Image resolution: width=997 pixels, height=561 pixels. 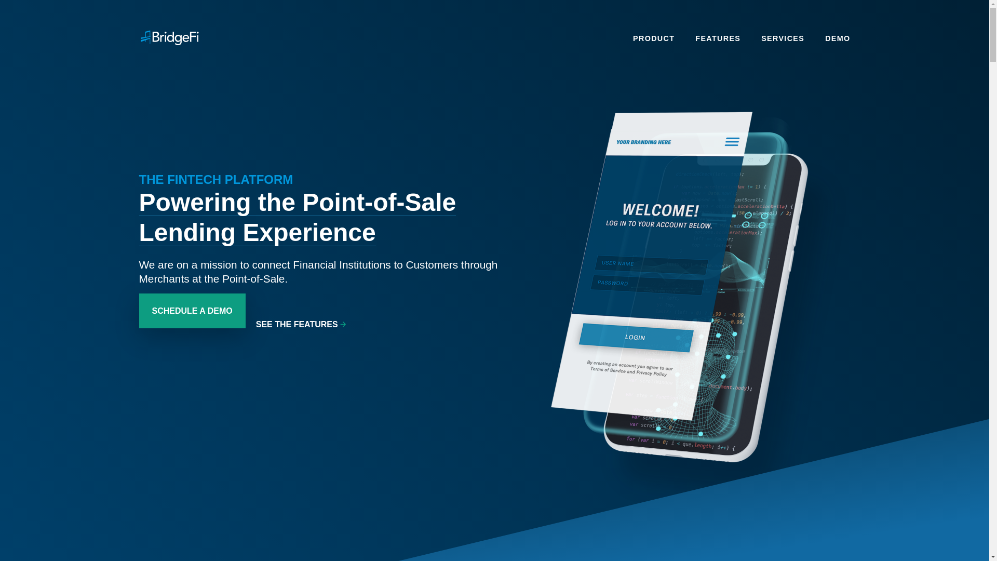 I want to click on SEE THE FEATURES, so click(x=302, y=362).